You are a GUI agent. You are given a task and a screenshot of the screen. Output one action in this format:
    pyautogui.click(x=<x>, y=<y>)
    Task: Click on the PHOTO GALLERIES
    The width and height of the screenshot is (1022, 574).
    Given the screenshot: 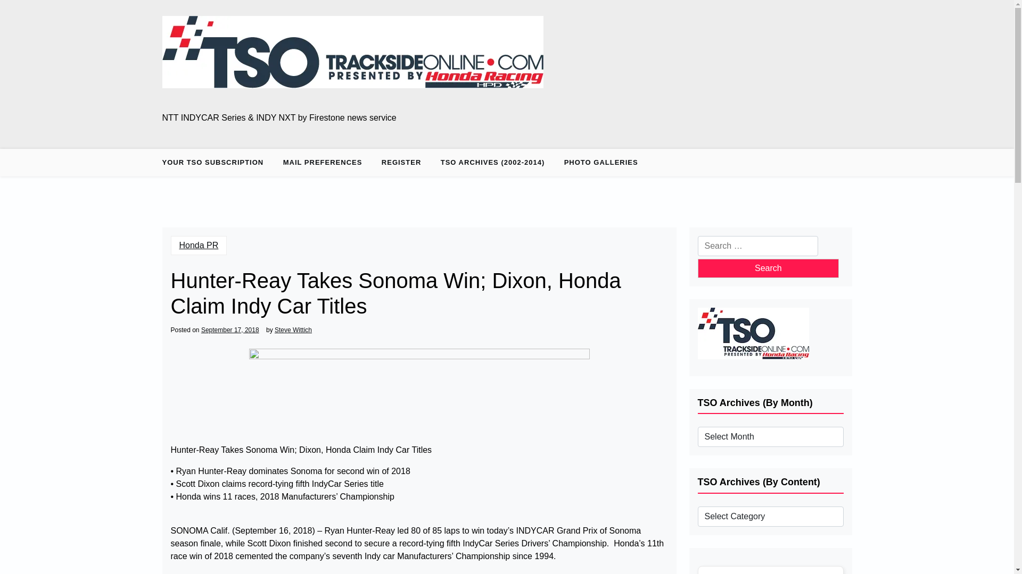 What is the action you would take?
    pyautogui.click(x=601, y=162)
    